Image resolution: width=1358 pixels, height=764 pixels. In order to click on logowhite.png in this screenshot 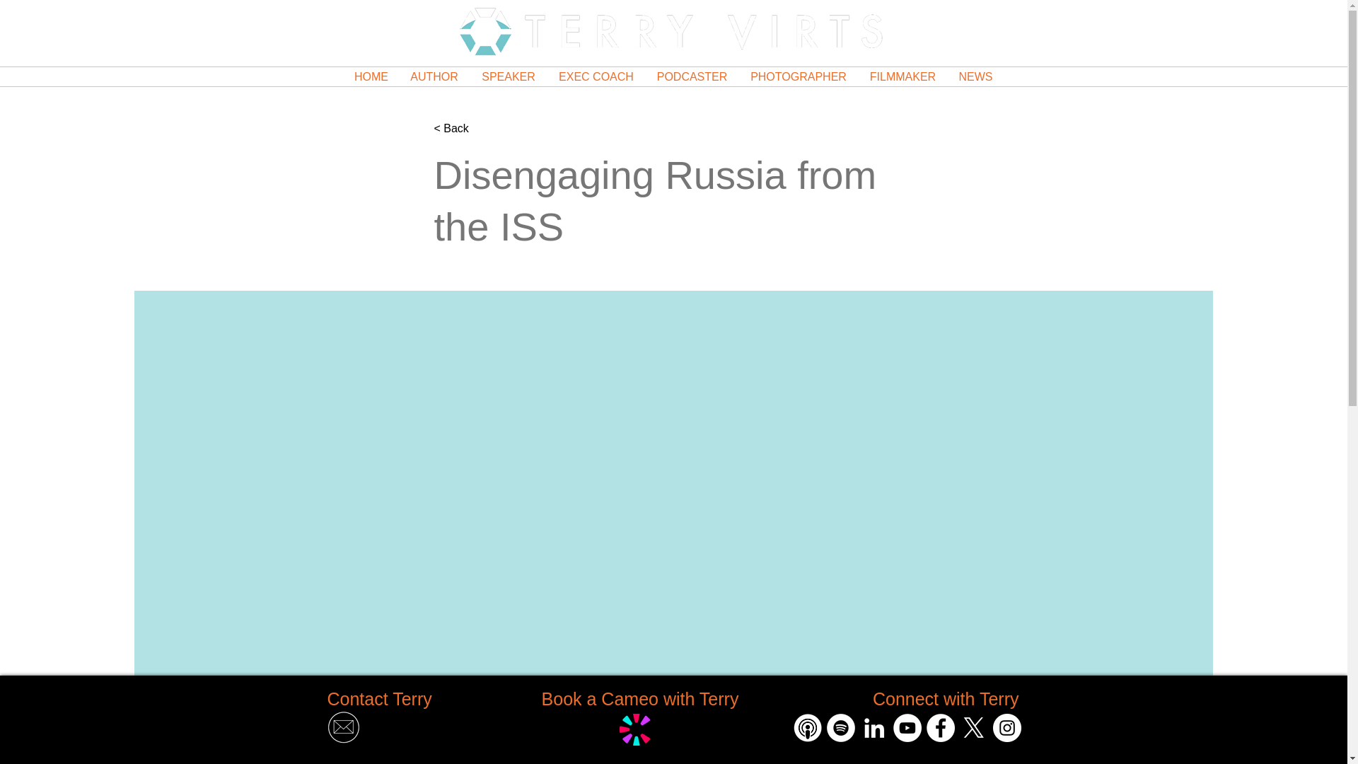, I will do `click(671, 31)`.